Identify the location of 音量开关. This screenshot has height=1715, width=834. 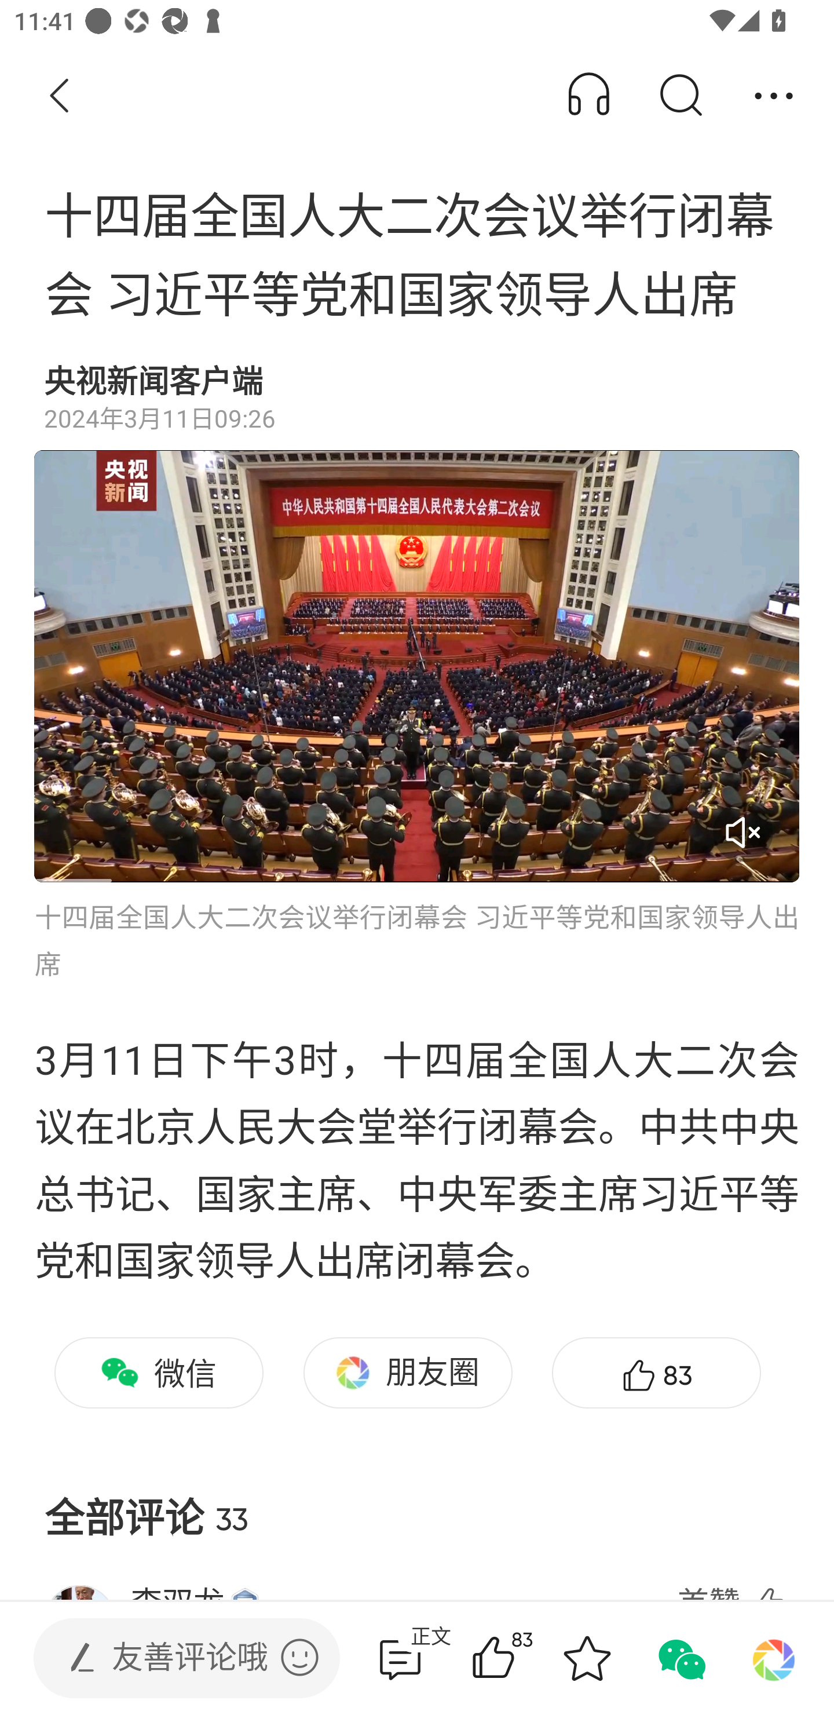
(742, 832).